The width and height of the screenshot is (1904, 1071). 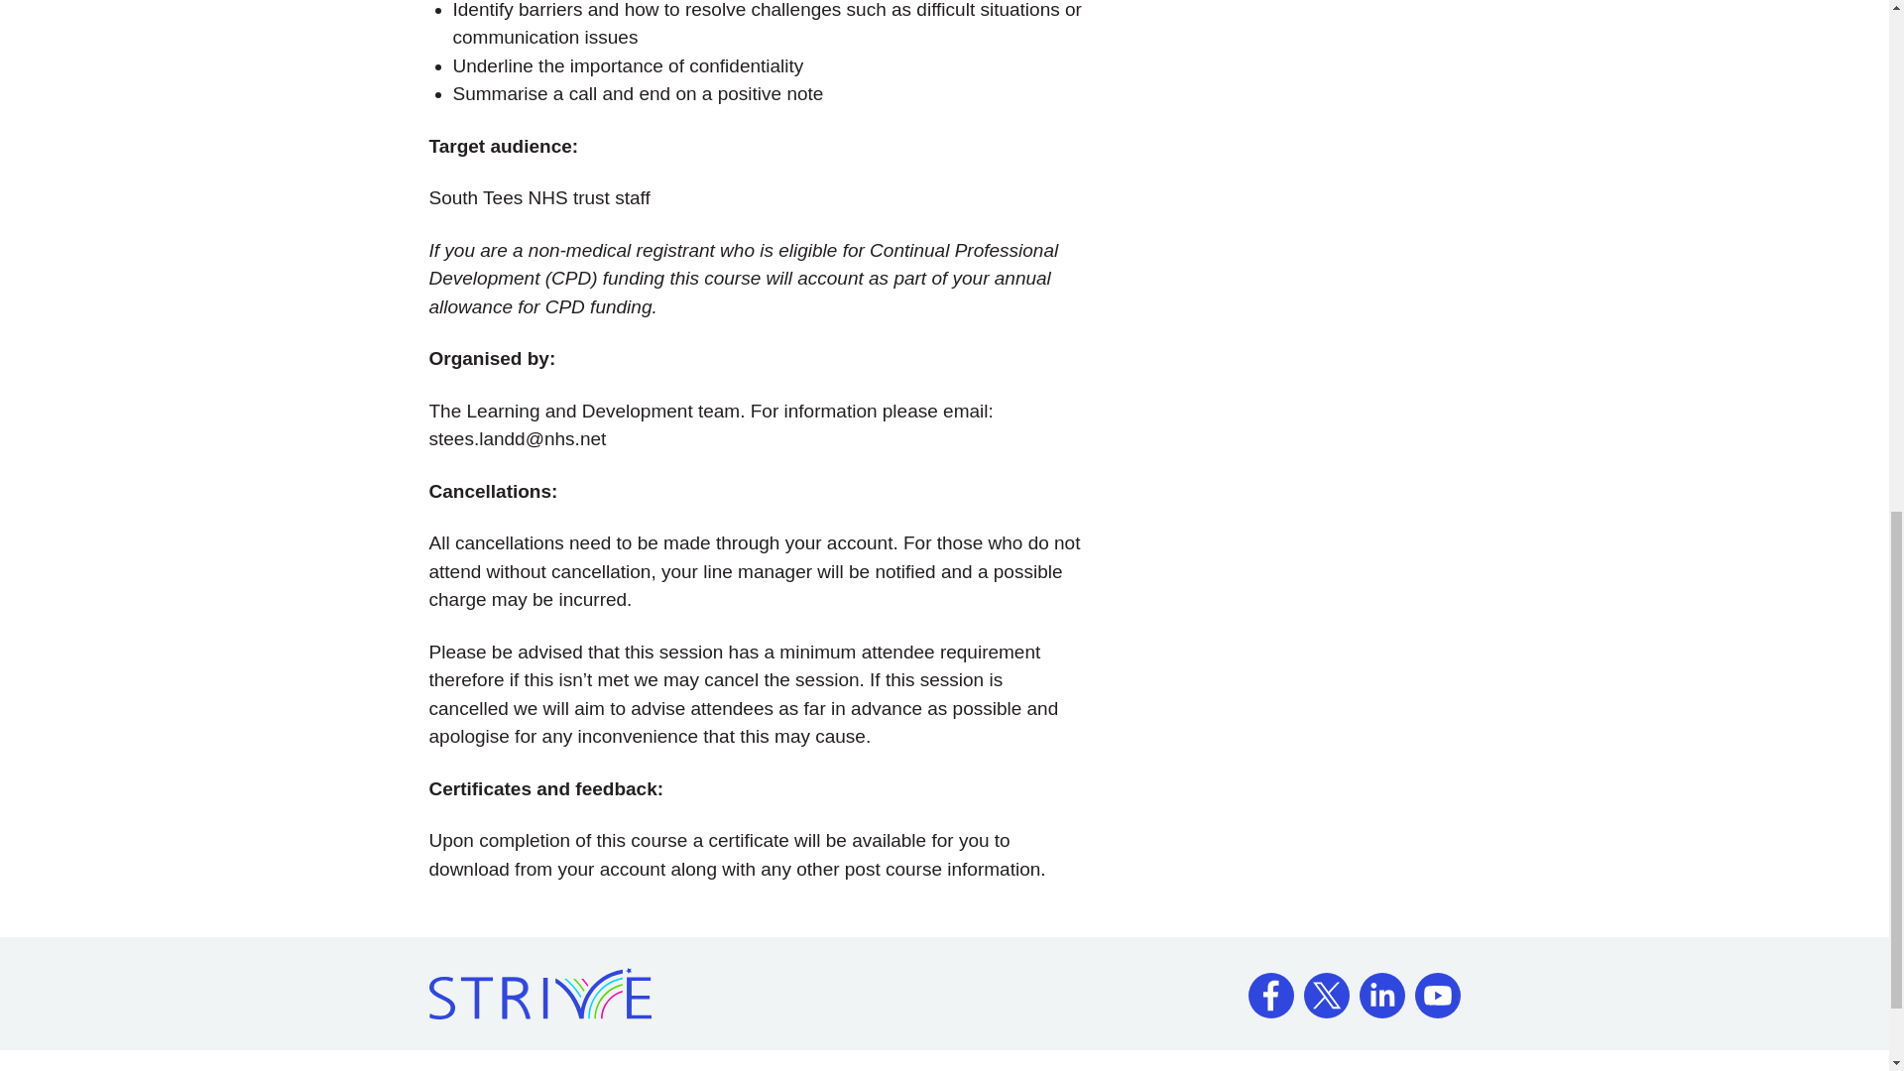 What do you see at coordinates (1437, 988) in the screenshot?
I see `Group 9` at bounding box center [1437, 988].